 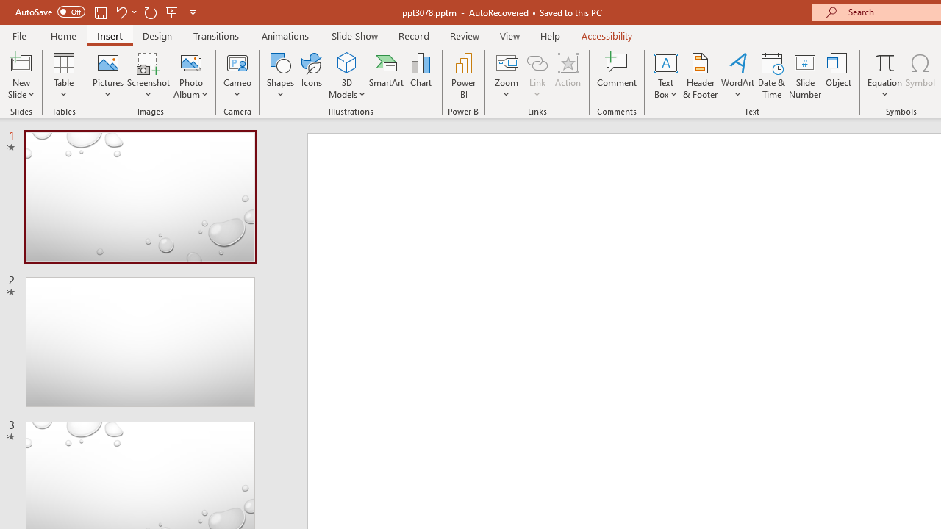 What do you see at coordinates (387, 75) in the screenshot?
I see `SmartArt...` at bounding box center [387, 75].